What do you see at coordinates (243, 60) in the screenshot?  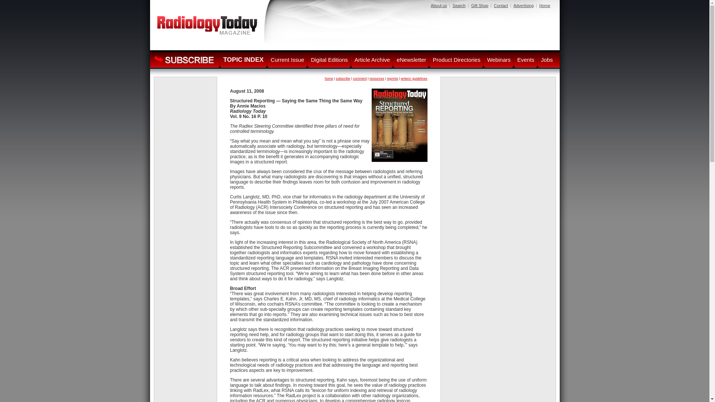 I see `TOPIC INDEX` at bounding box center [243, 60].